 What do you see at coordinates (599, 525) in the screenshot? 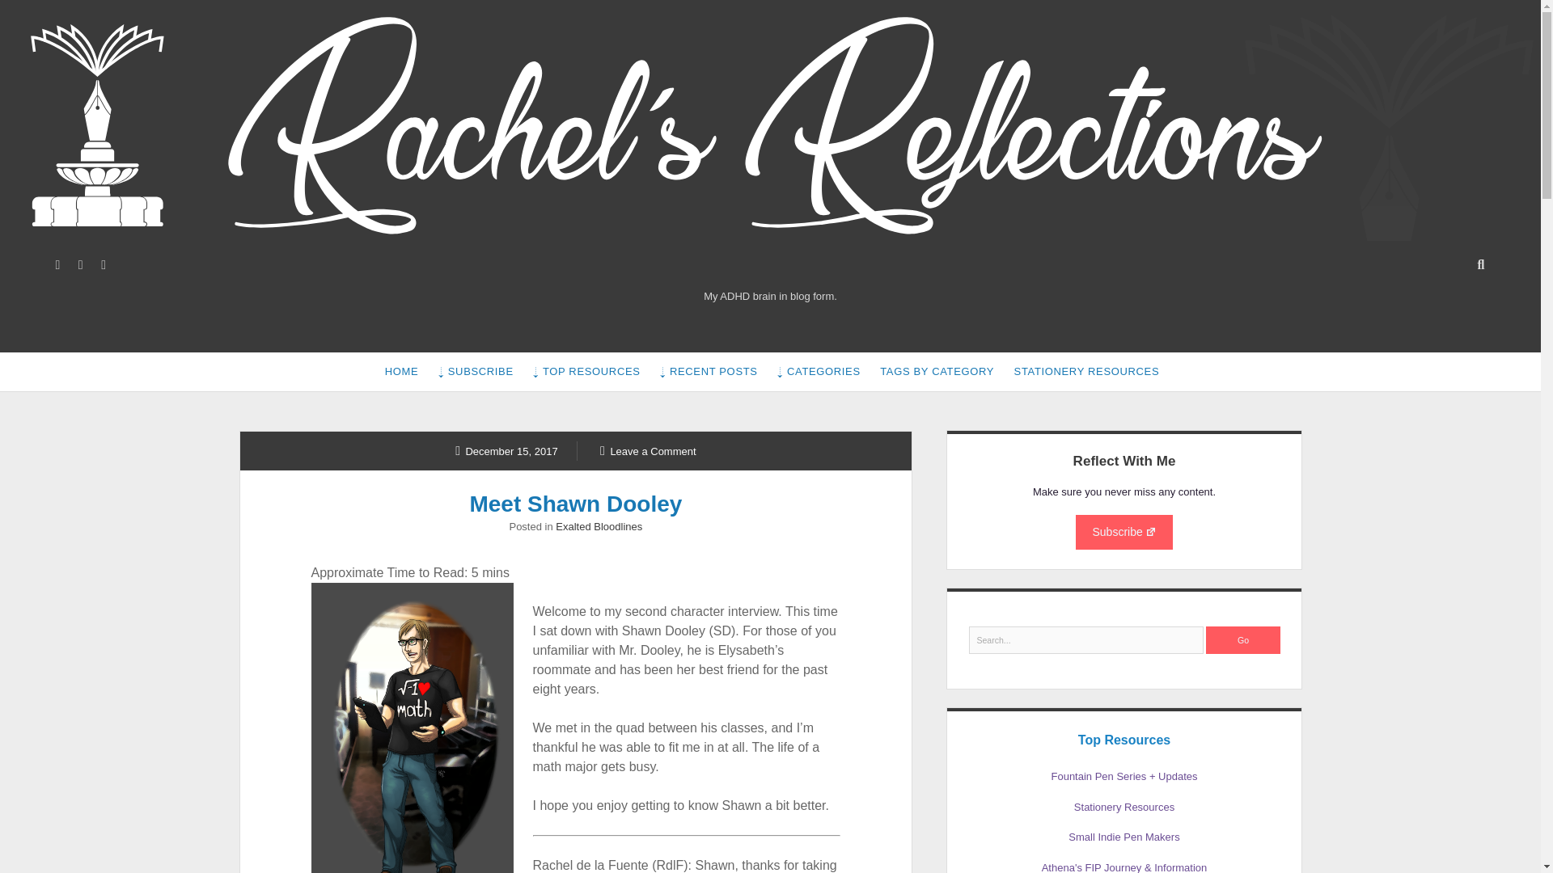
I see `Exalted Bloodlines` at bounding box center [599, 525].